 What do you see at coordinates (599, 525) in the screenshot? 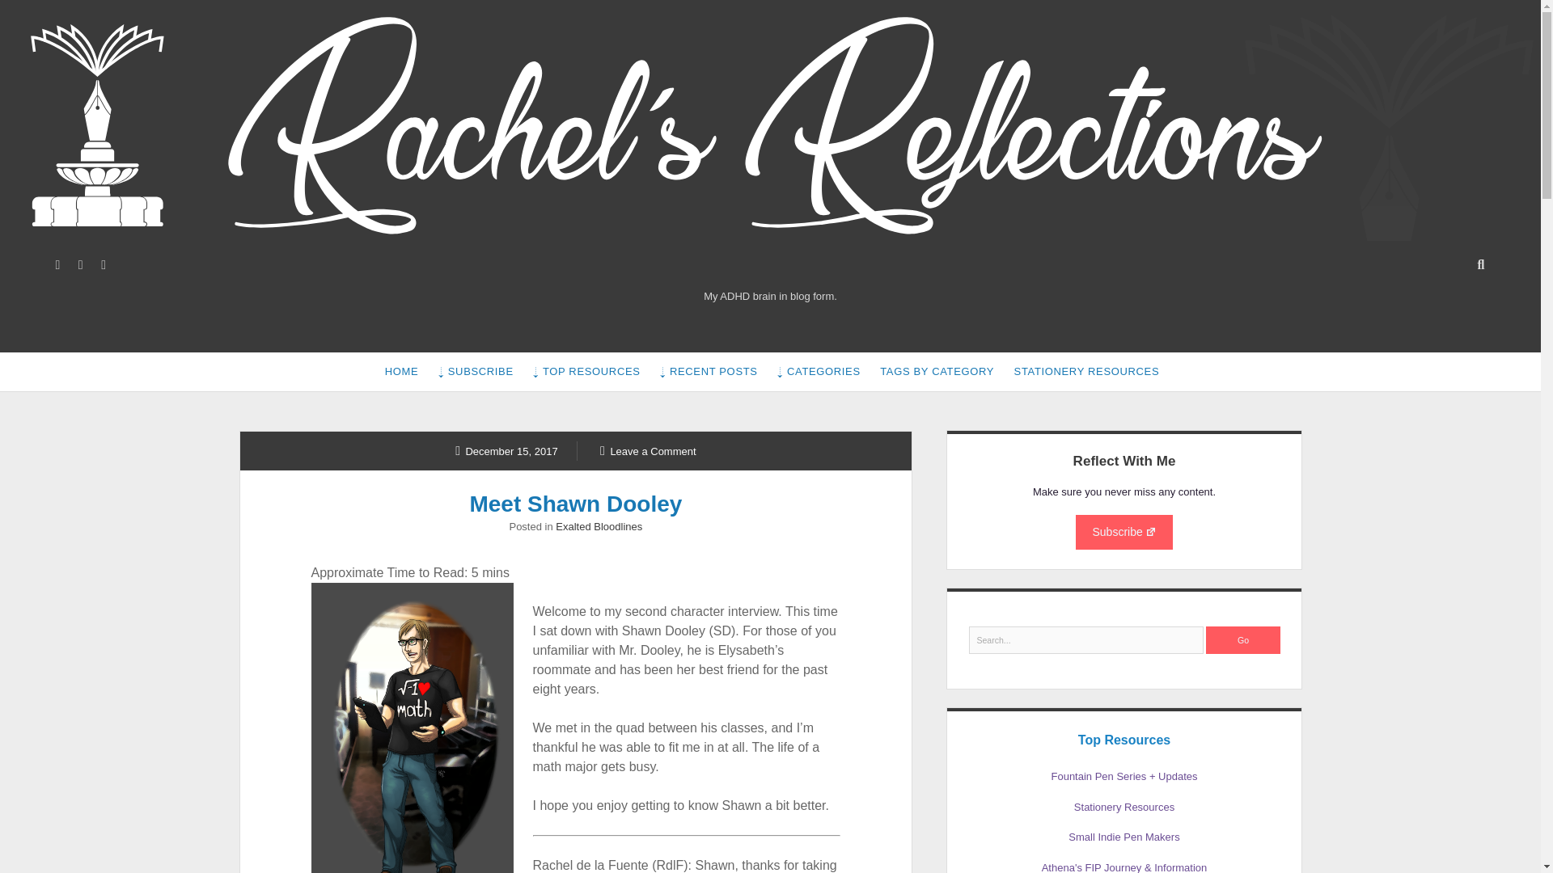
I see `Exalted Bloodlines` at bounding box center [599, 525].